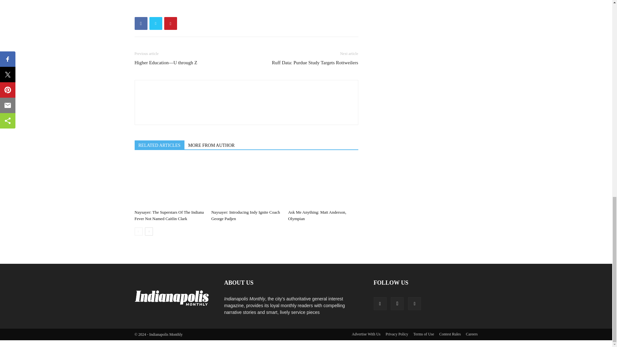 Image resolution: width=617 pixels, height=347 pixels. Describe the element at coordinates (323, 182) in the screenshot. I see `Ask Me Anything: Matt Anderson, Olympian` at that location.